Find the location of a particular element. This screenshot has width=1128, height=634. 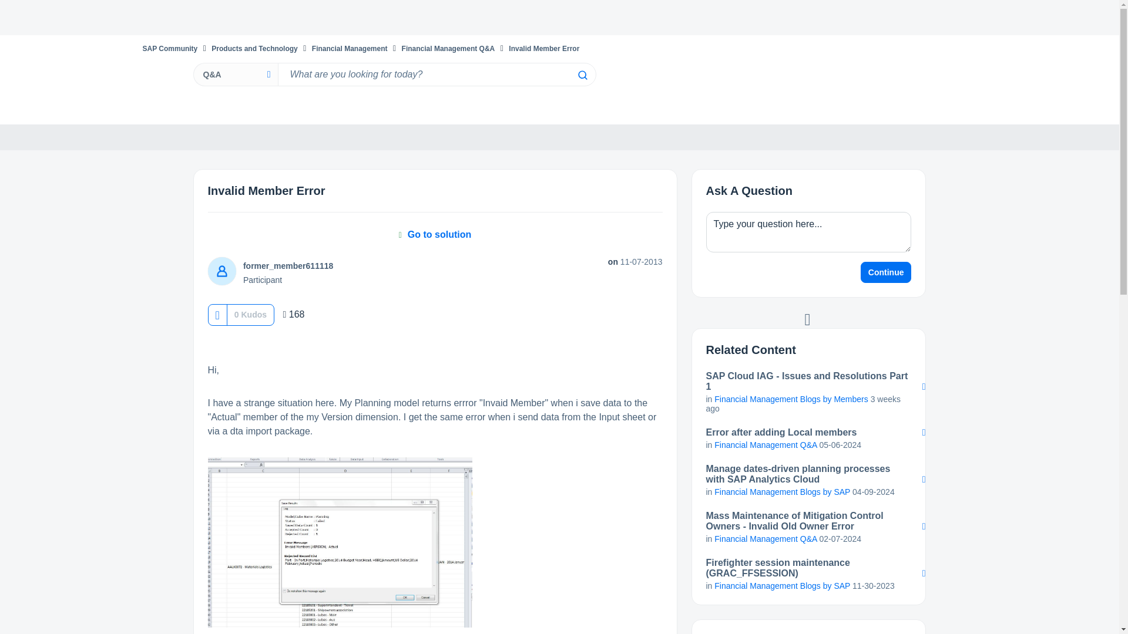

Financial Management is located at coordinates (350, 48).